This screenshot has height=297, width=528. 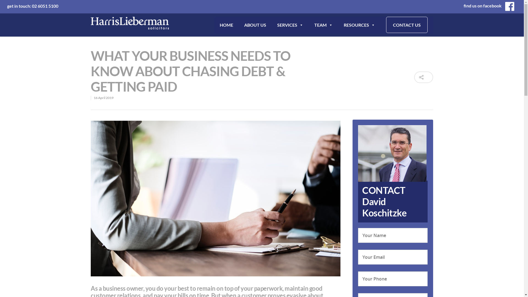 What do you see at coordinates (407, 25) in the screenshot?
I see `CONTACT US` at bounding box center [407, 25].